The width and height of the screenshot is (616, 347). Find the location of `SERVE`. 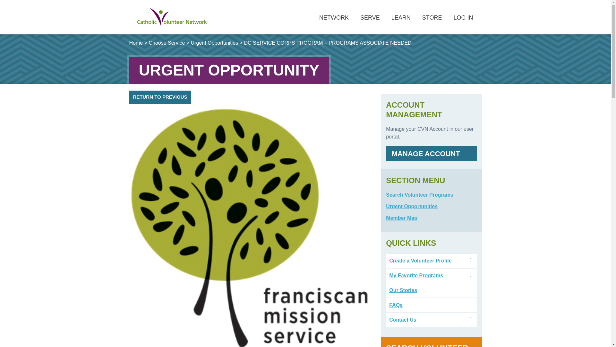

SERVE is located at coordinates (370, 18).